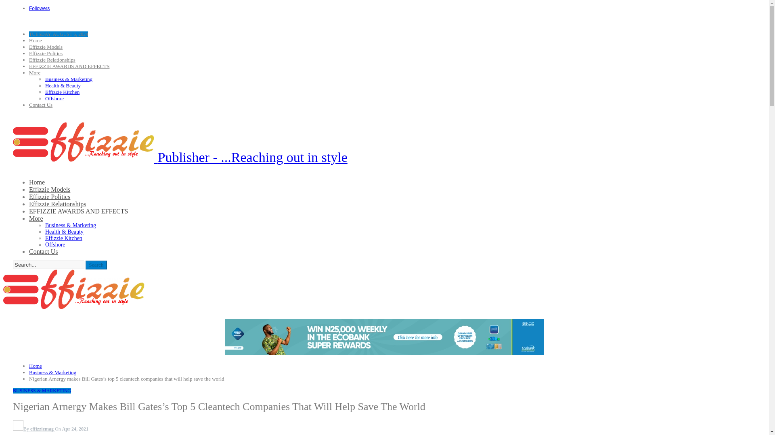  Describe the element at coordinates (41, 105) in the screenshot. I see `Contact Us` at that location.